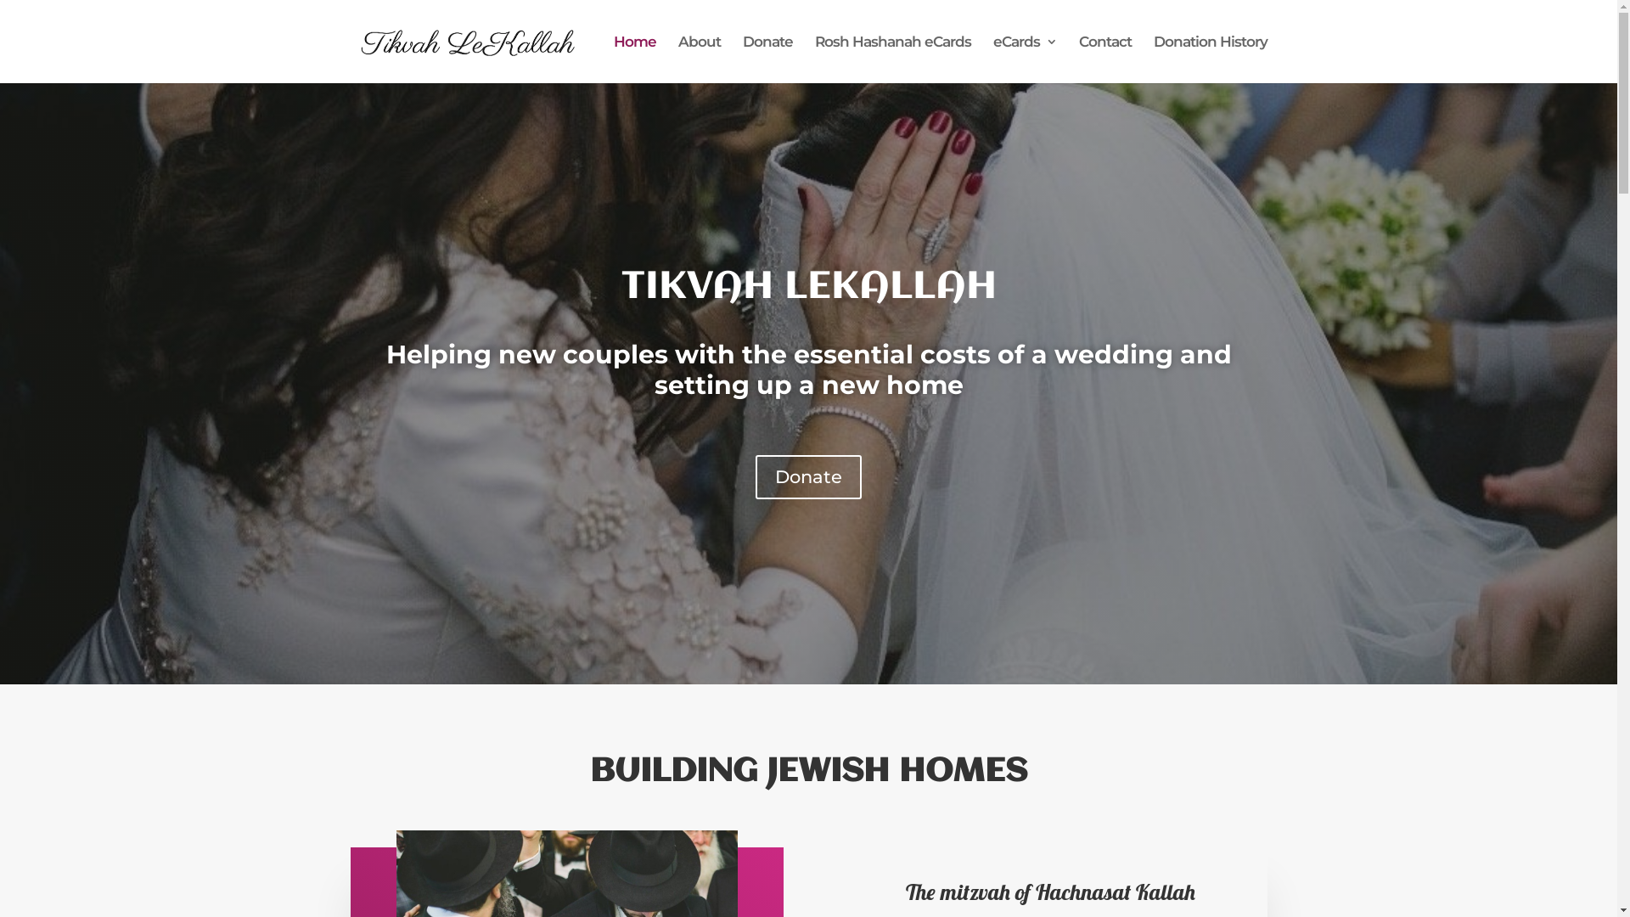  What do you see at coordinates (634, 59) in the screenshot?
I see `Home` at bounding box center [634, 59].